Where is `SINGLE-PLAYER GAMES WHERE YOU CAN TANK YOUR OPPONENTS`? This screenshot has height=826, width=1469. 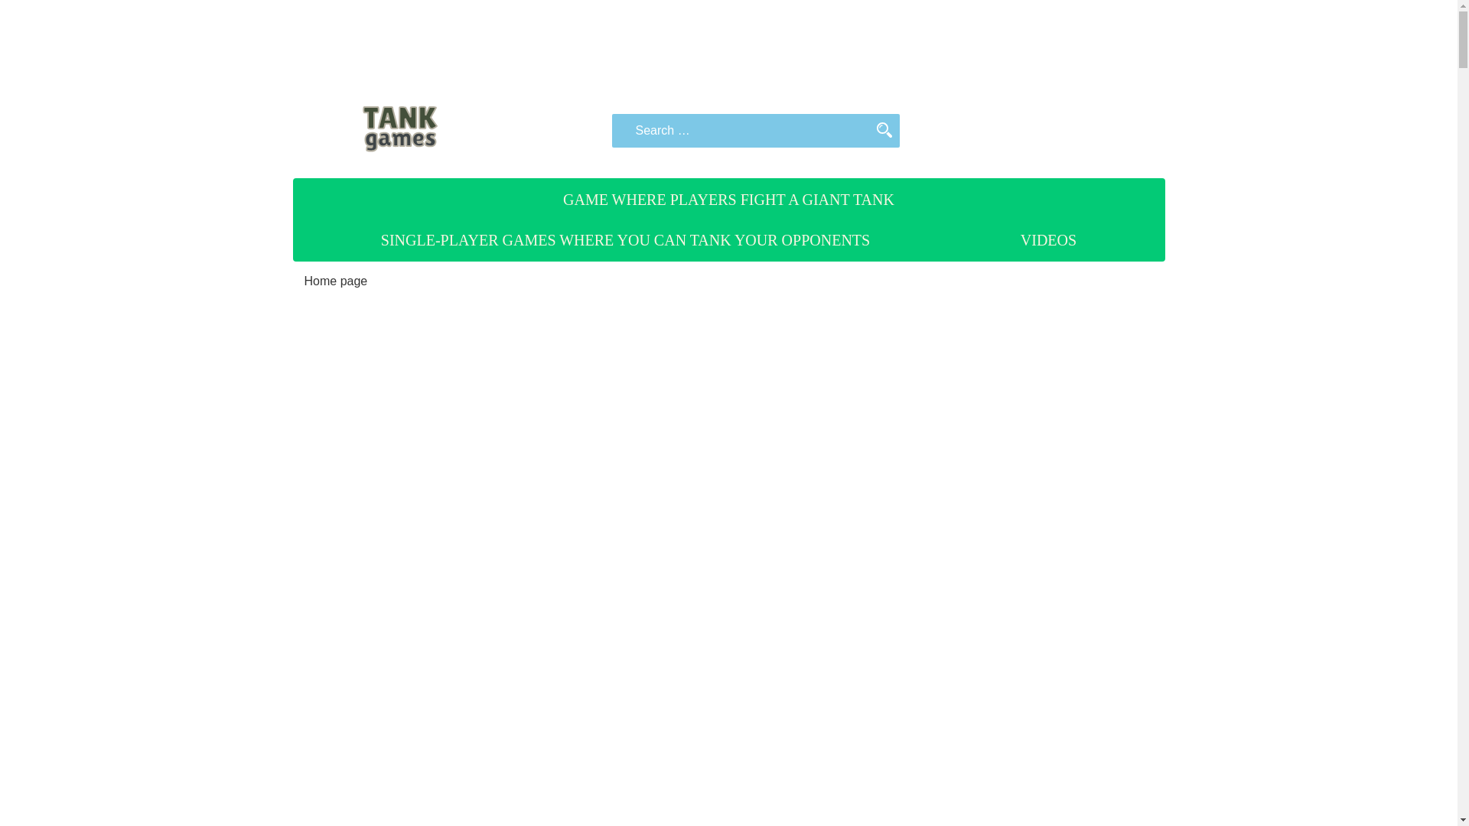 SINGLE-PLAYER GAMES WHERE YOU CAN TANK YOUR OPPONENTS is located at coordinates (626, 240).